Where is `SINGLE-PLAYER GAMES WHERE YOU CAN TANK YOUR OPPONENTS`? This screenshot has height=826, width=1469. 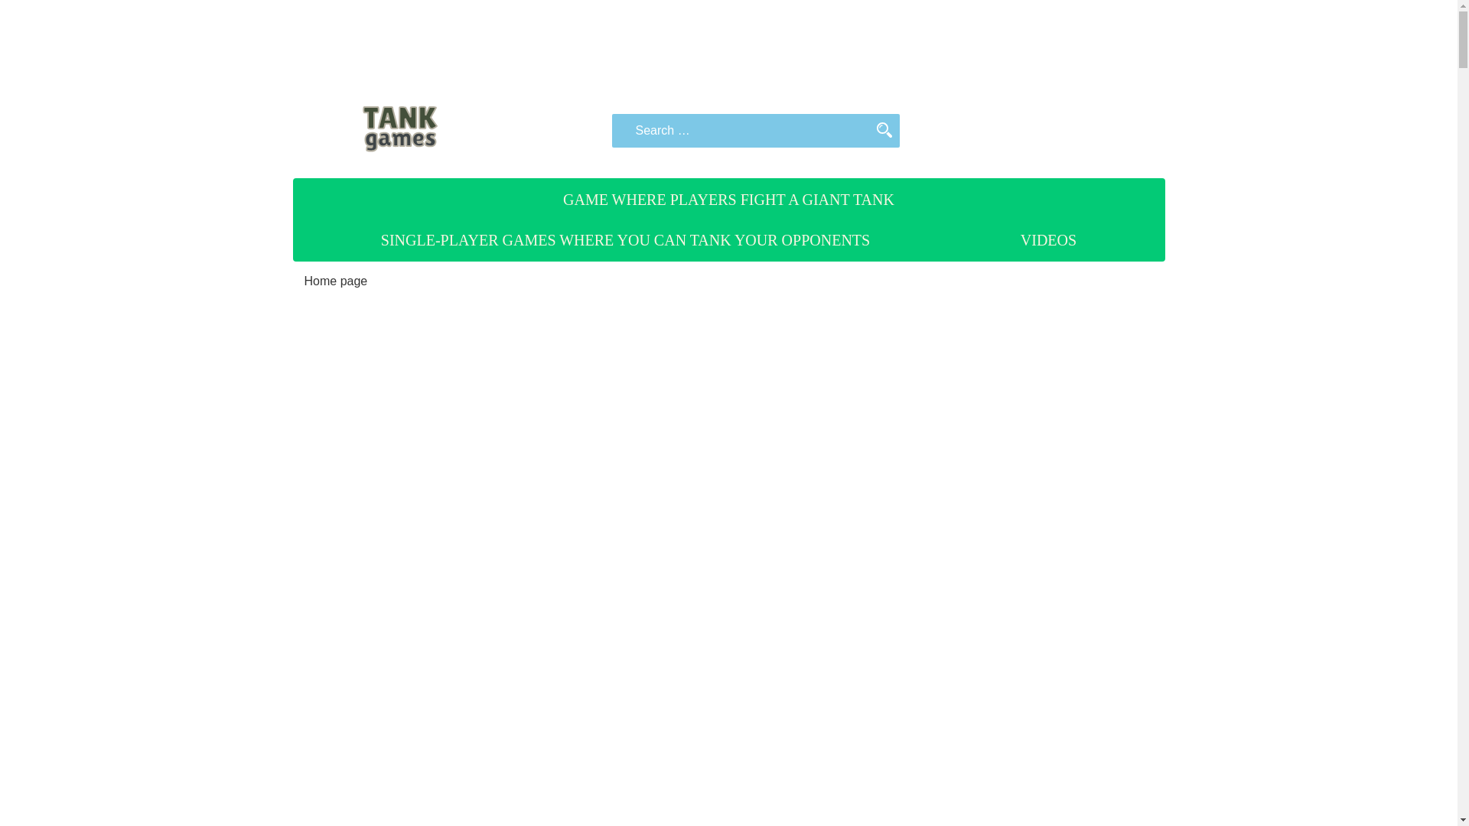 SINGLE-PLAYER GAMES WHERE YOU CAN TANK YOUR OPPONENTS is located at coordinates (626, 240).